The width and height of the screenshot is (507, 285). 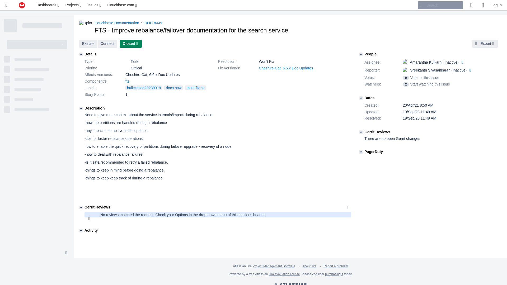 I want to click on Linked Applications, so click(x=6, y=5).